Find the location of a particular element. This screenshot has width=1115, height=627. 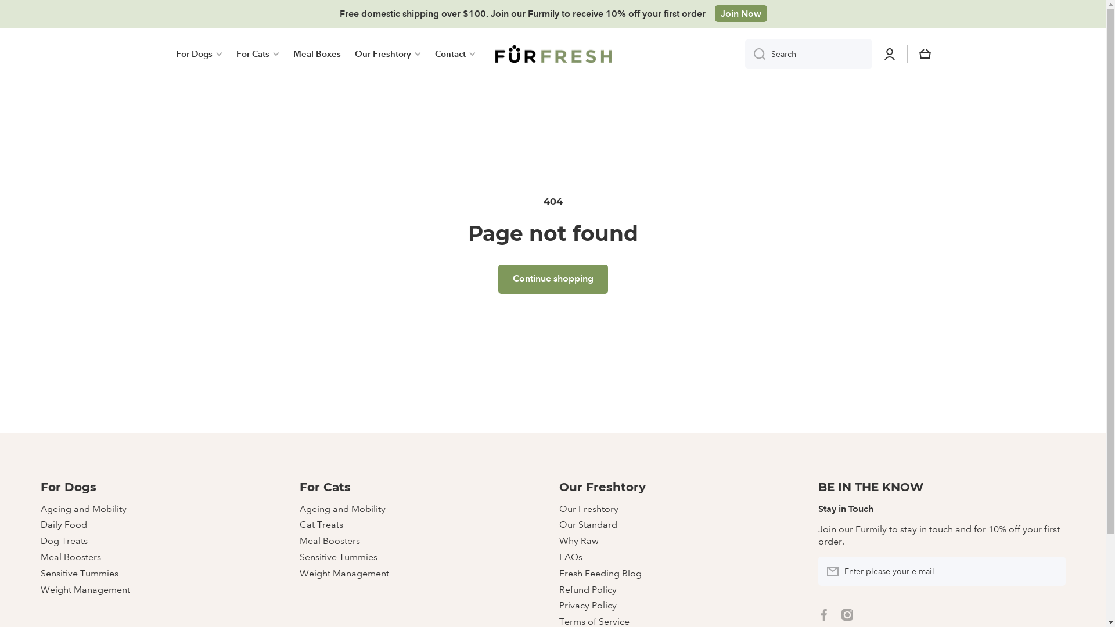

Weight Management is located at coordinates (85, 588).